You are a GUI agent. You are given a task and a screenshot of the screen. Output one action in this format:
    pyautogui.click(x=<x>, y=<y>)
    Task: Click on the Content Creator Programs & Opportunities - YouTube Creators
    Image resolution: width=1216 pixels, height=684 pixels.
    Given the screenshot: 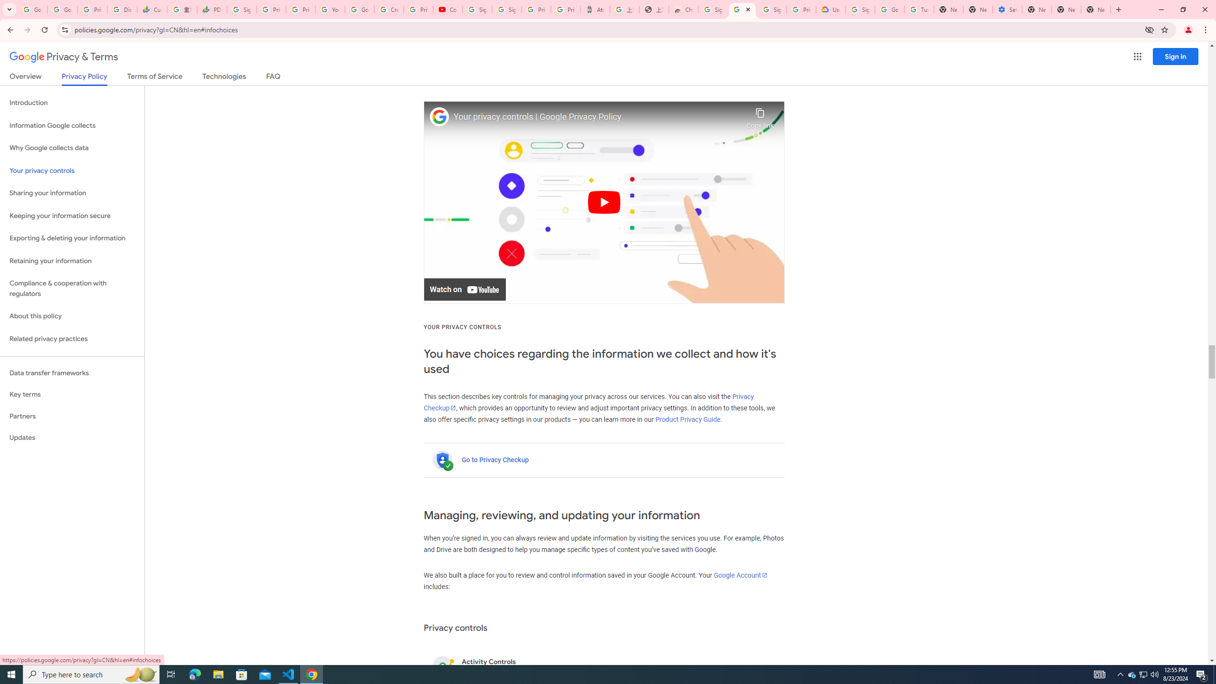 What is the action you would take?
    pyautogui.click(x=448, y=9)
    